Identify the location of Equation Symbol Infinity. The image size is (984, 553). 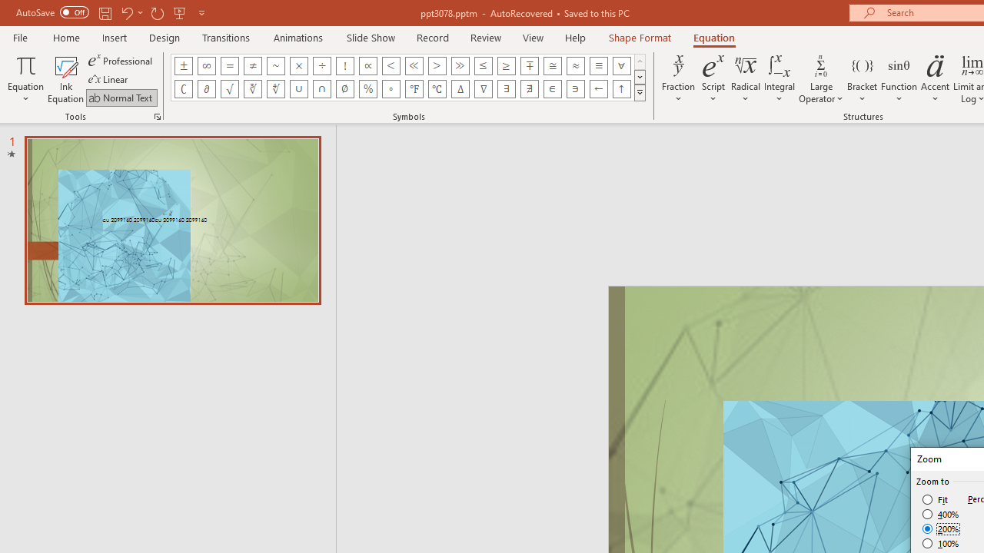
(206, 66).